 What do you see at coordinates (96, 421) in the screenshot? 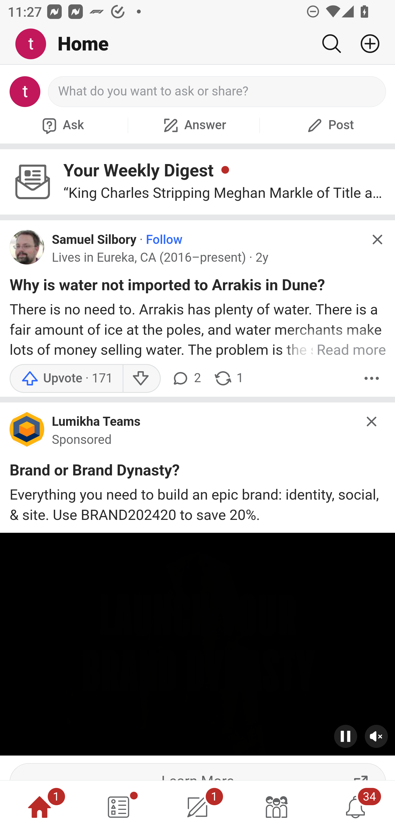
I see `Lumikha Teams` at bounding box center [96, 421].